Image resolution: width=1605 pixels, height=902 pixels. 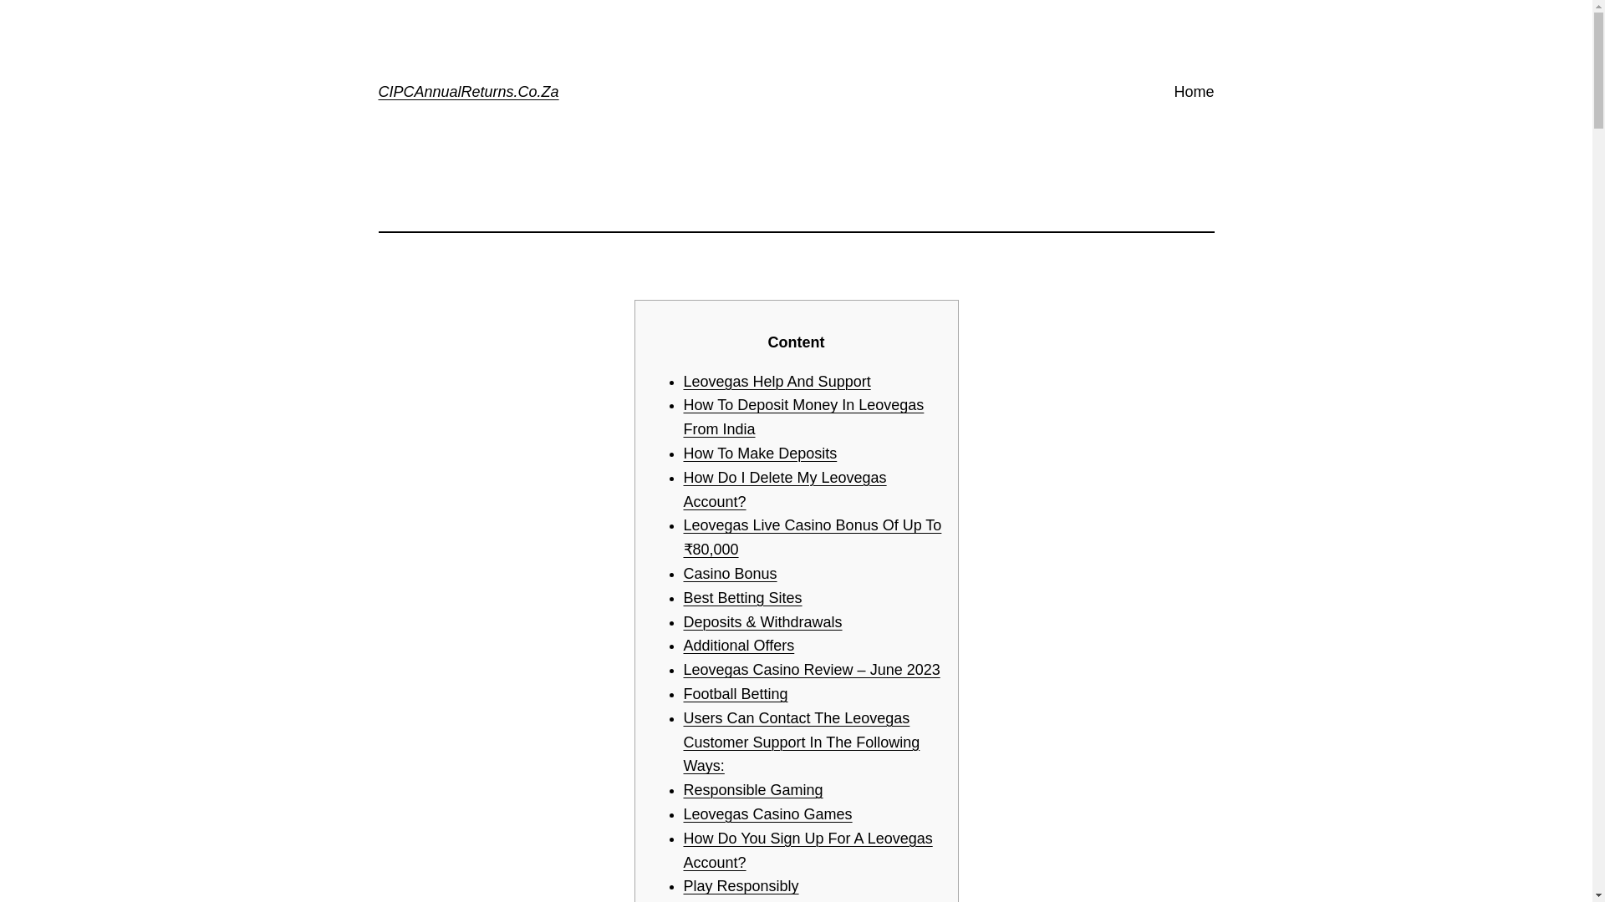 What do you see at coordinates (777, 381) in the screenshot?
I see `Leovegas Help And Support` at bounding box center [777, 381].